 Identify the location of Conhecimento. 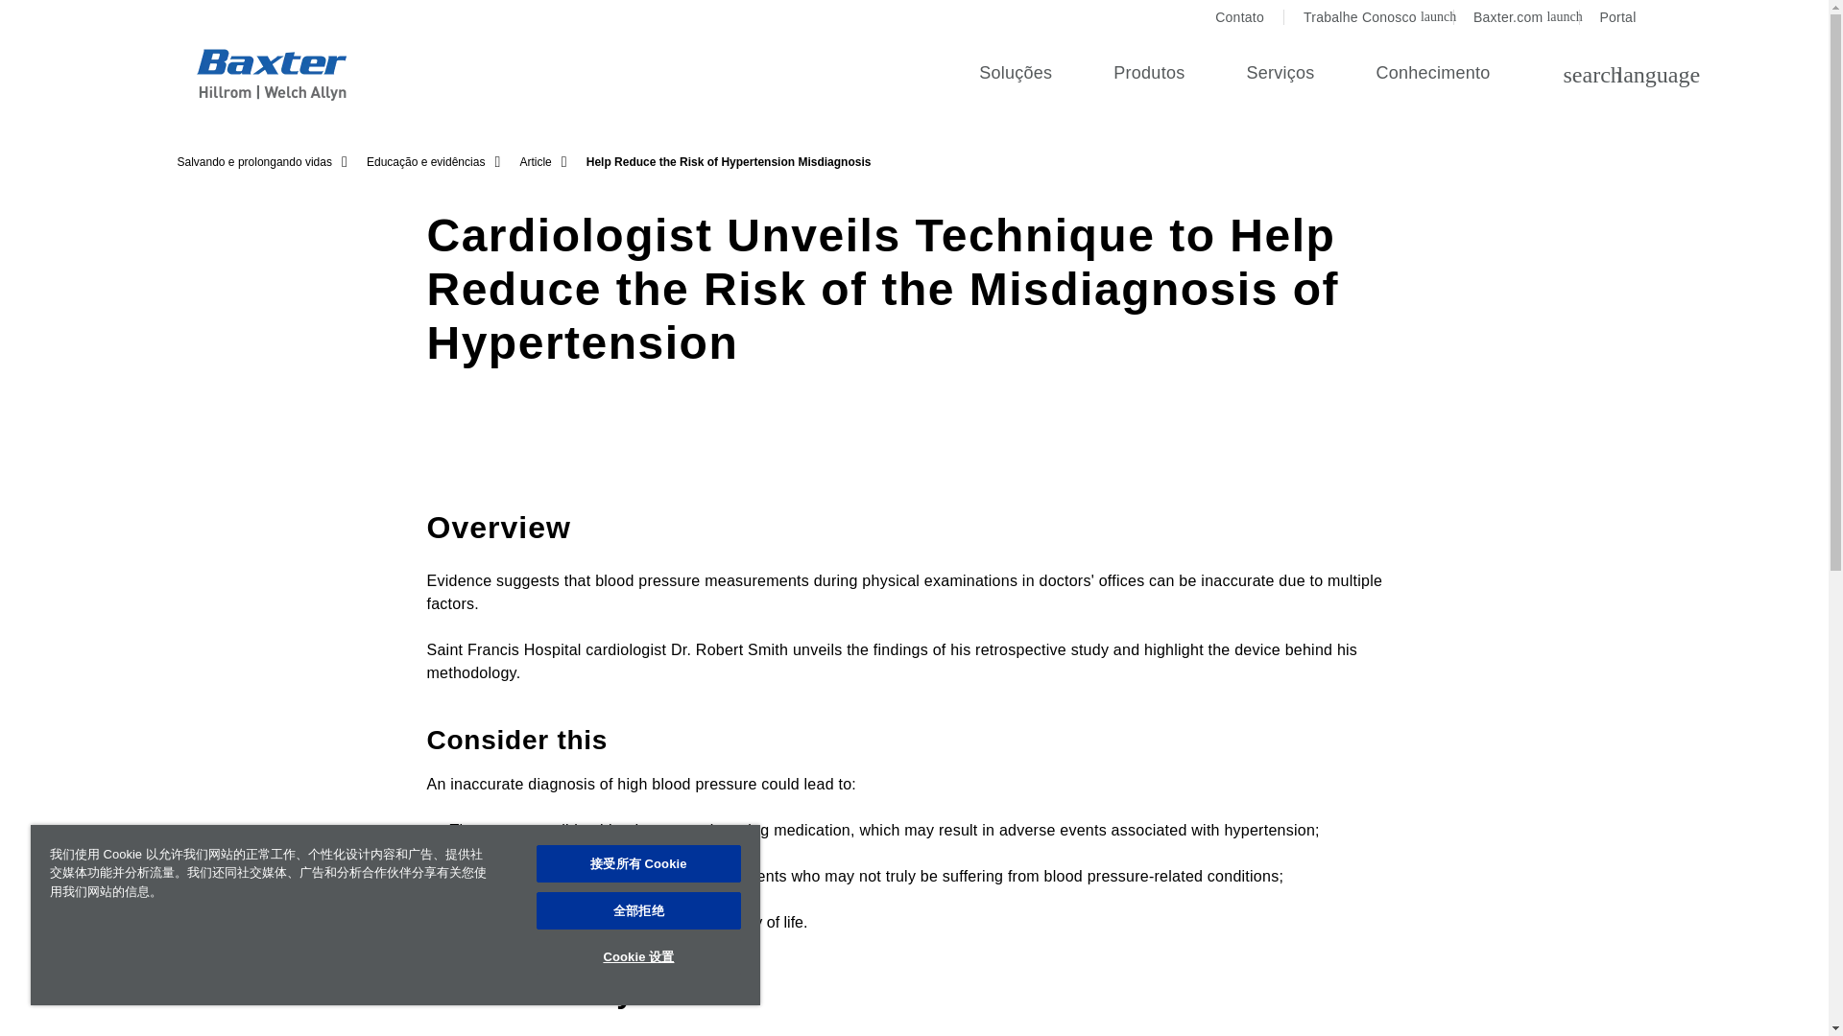
(1149, 75).